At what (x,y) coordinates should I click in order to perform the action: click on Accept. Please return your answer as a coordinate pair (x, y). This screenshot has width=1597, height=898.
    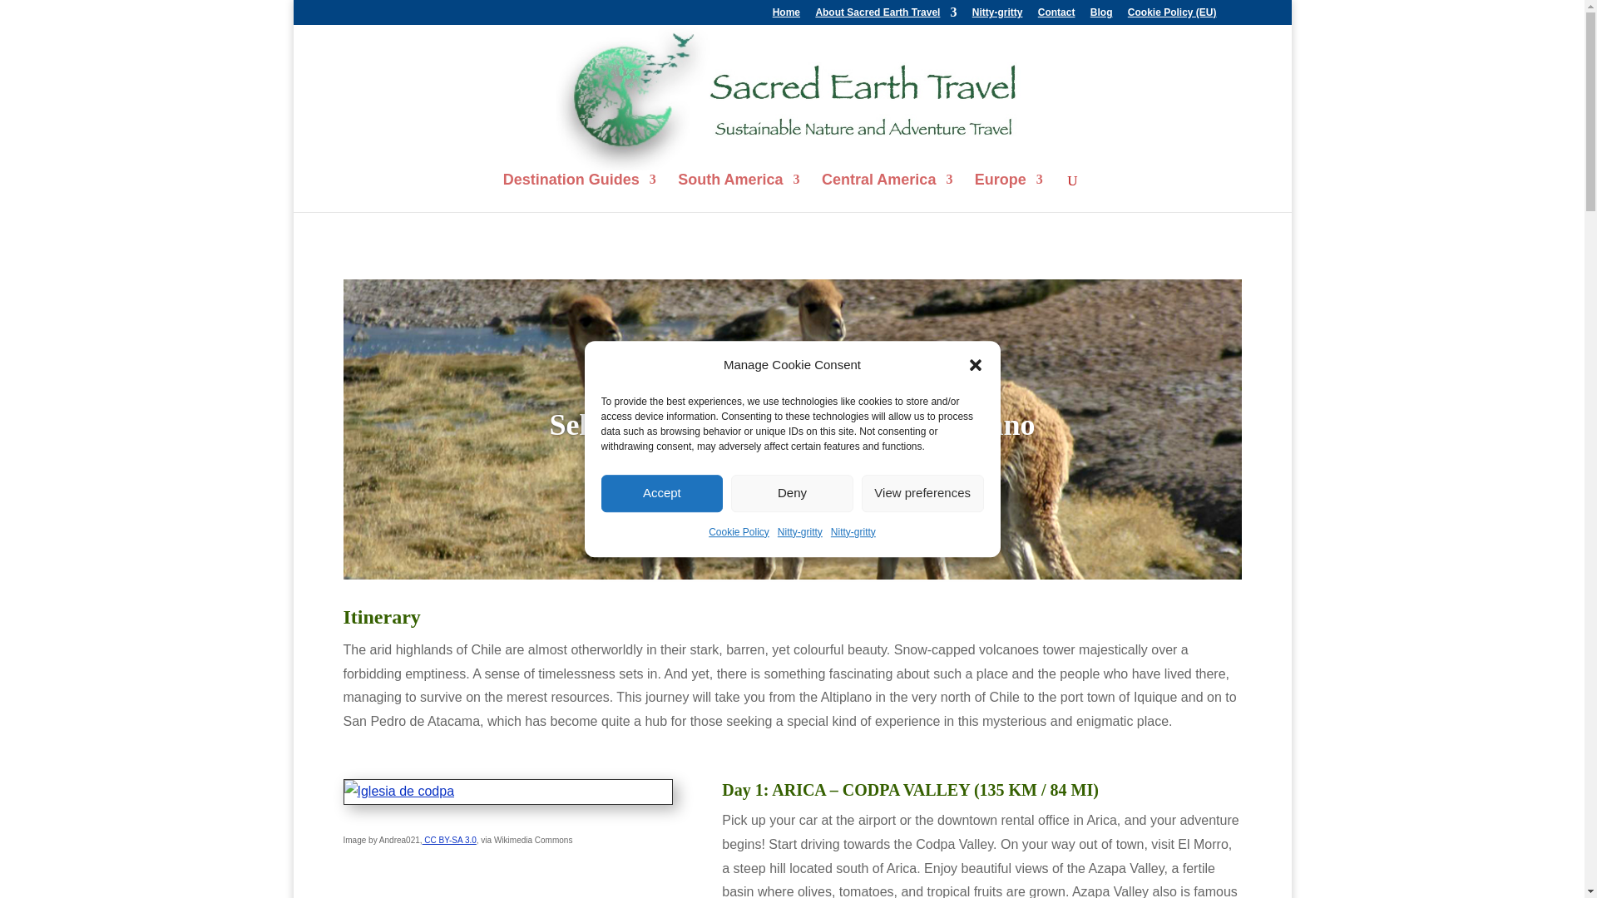
    Looking at the image, I should click on (661, 493).